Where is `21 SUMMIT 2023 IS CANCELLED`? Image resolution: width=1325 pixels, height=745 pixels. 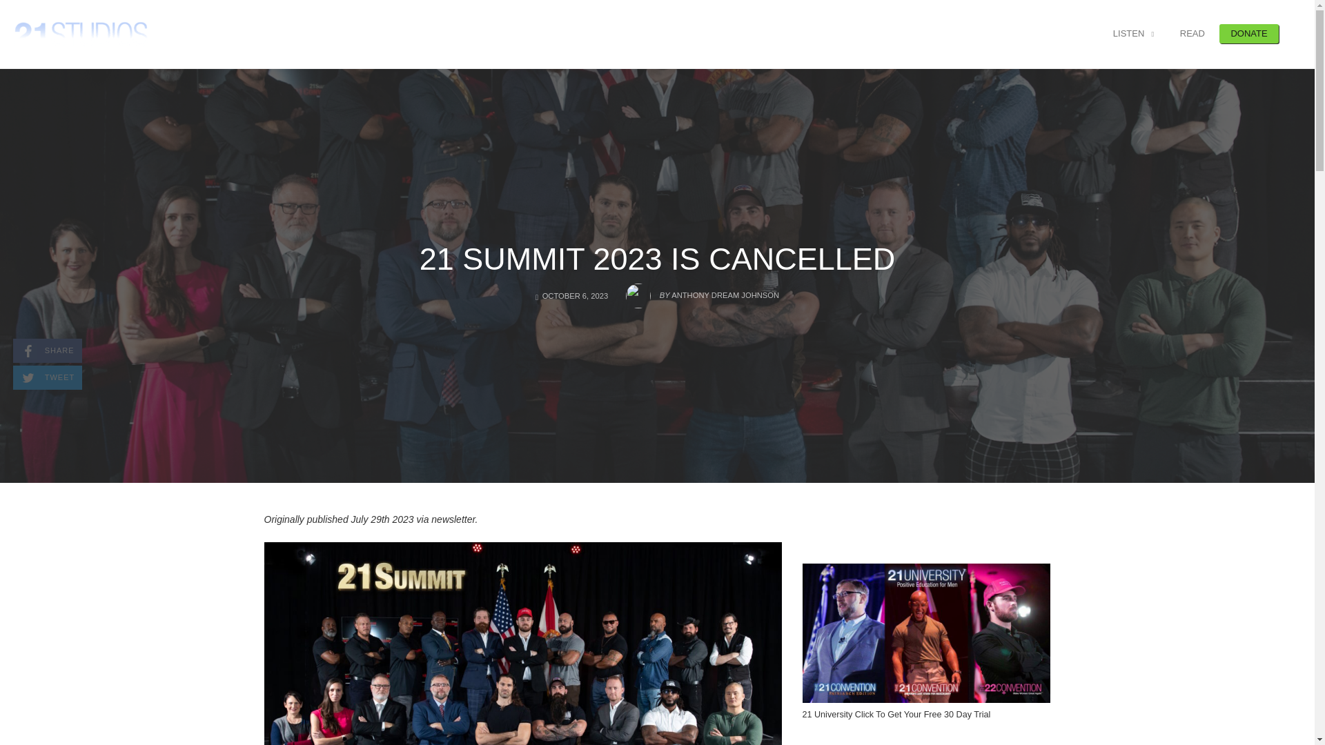 21 SUMMIT 2023 IS CANCELLED is located at coordinates (657, 258).